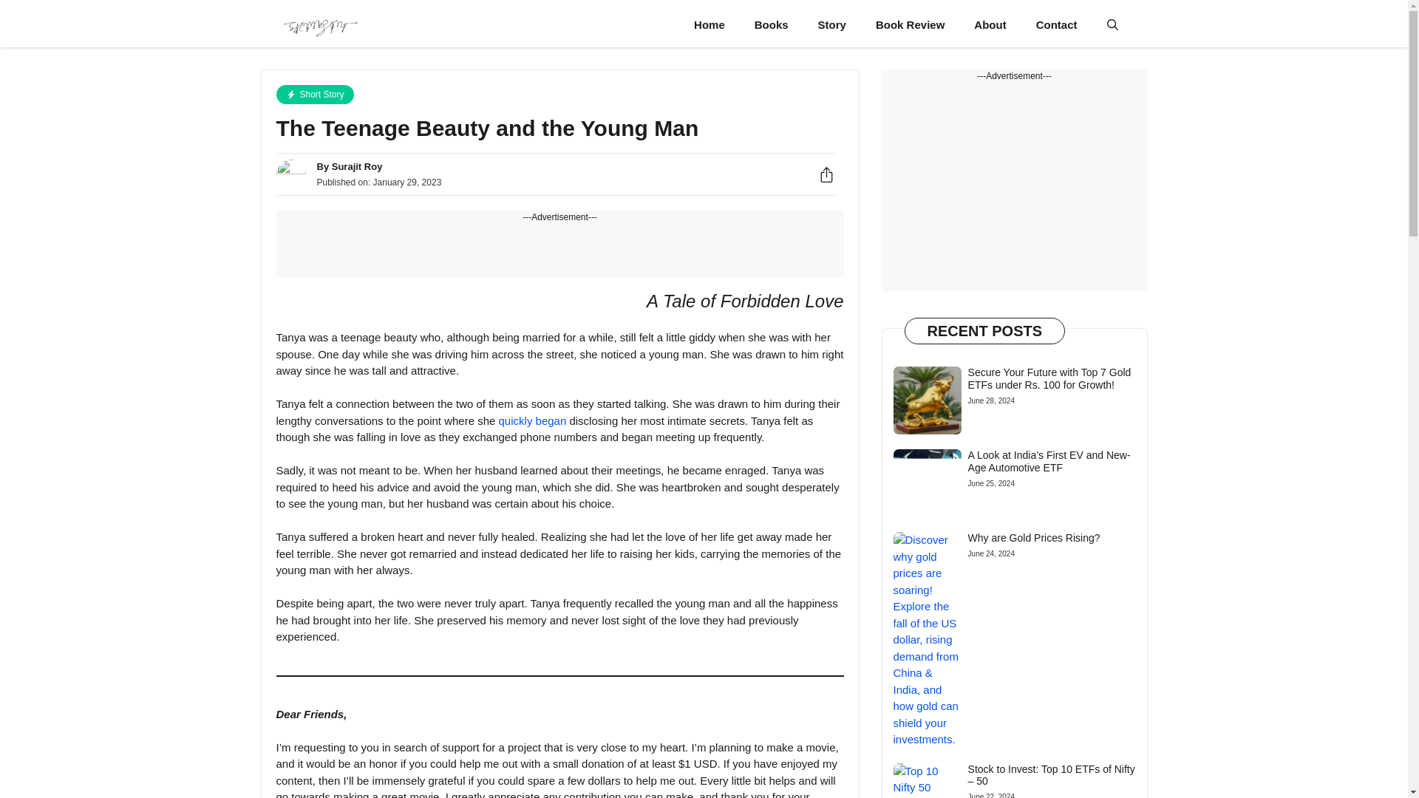  What do you see at coordinates (709, 25) in the screenshot?
I see `Home` at bounding box center [709, 25].